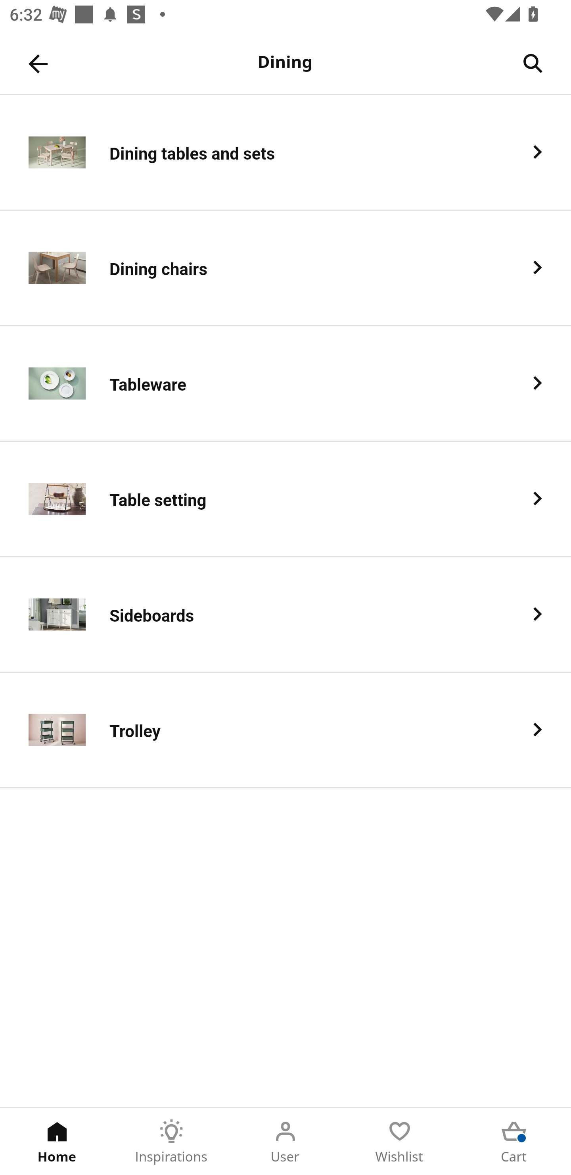  Describe the element at coordinates (171, 1142) in the screenshot. I see `Inspirations
Tab 2 of 5` at that location.